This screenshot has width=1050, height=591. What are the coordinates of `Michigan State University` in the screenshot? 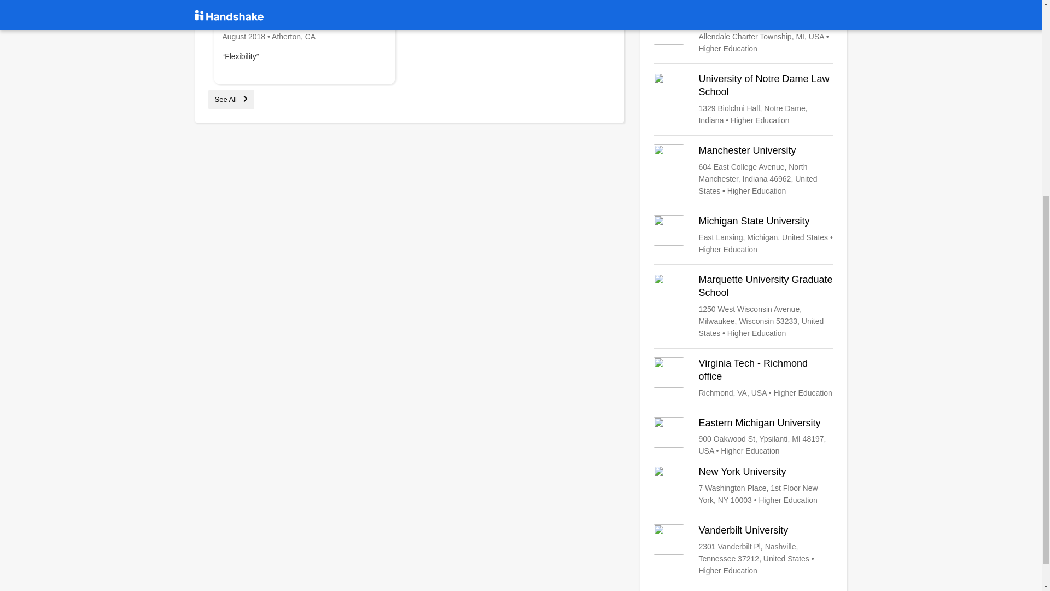 It's located at (743, 235).